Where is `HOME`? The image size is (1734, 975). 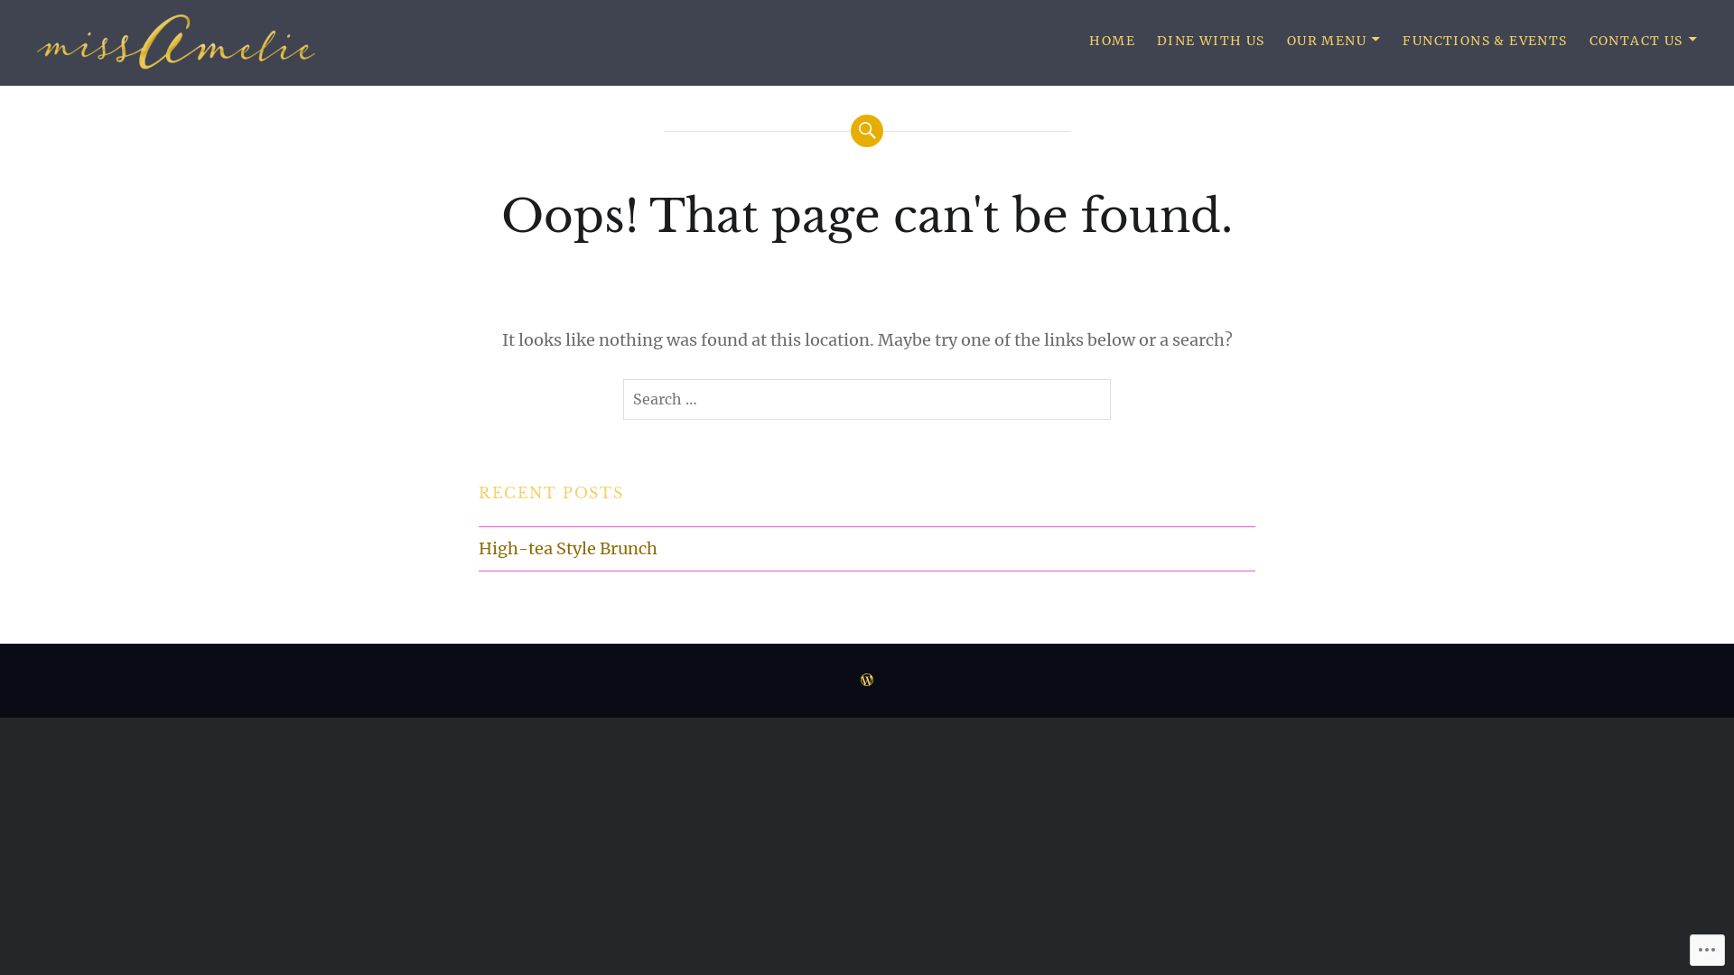 HOME is located at coordinates (1113, 42).